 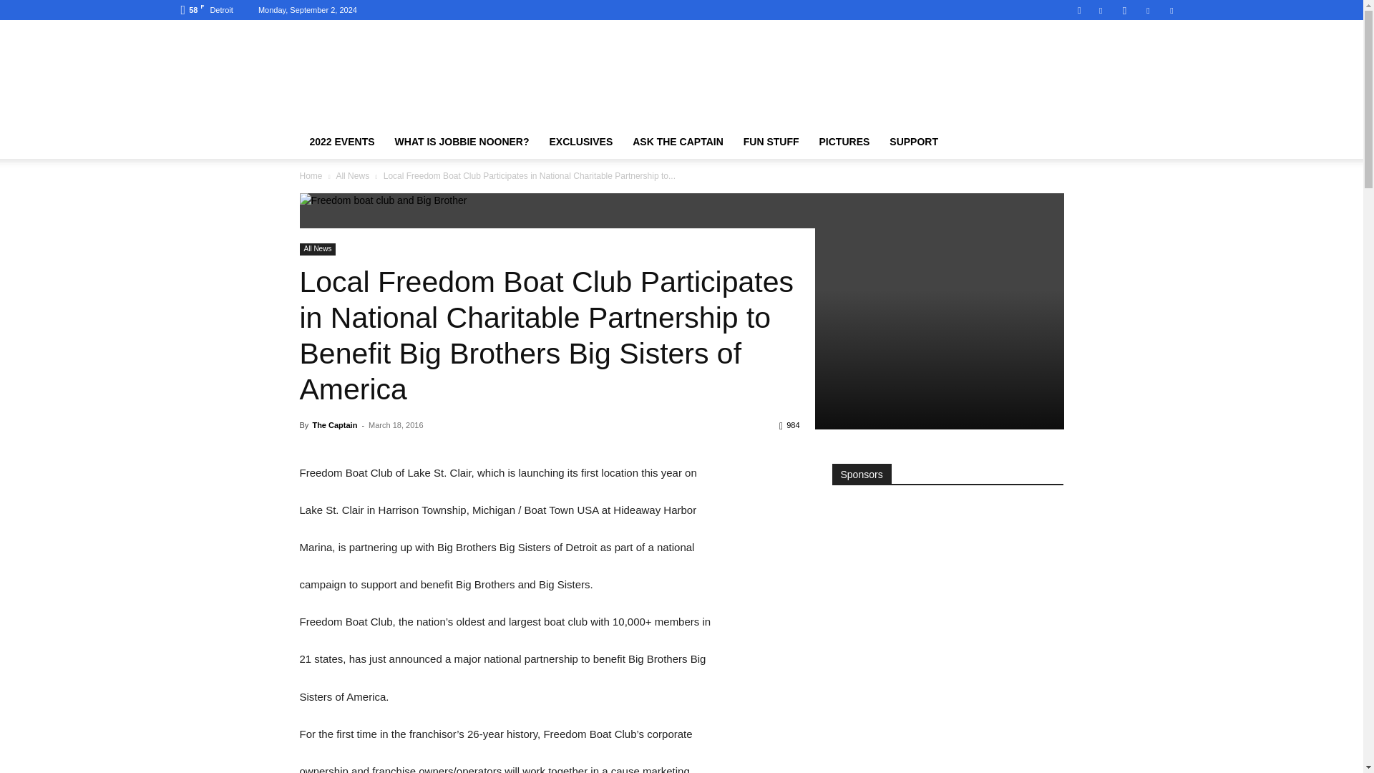 What do you see at coordinates (1101, 10) in the screenshot?
I see `Facebook` at bounding box center [1101, 10].